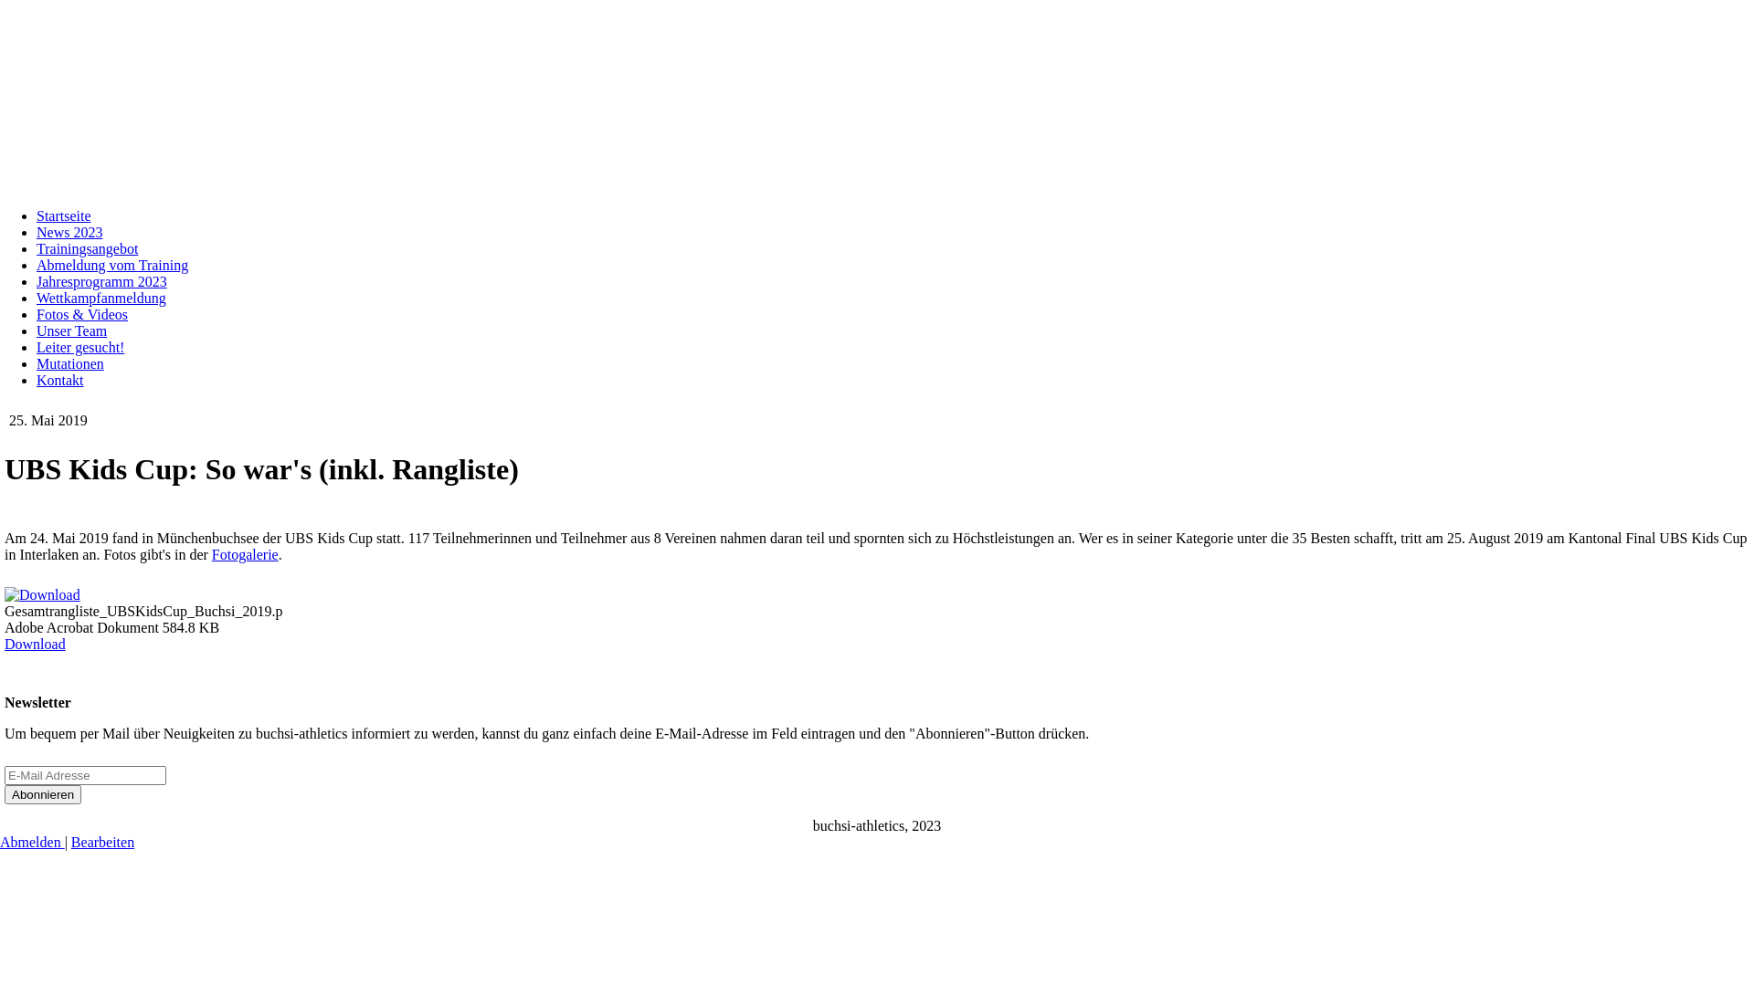  What do you see at coordinates (101, 298) in the screenshot?
I see `Wettkampfanmeldung` at bounding box center [101, 298].